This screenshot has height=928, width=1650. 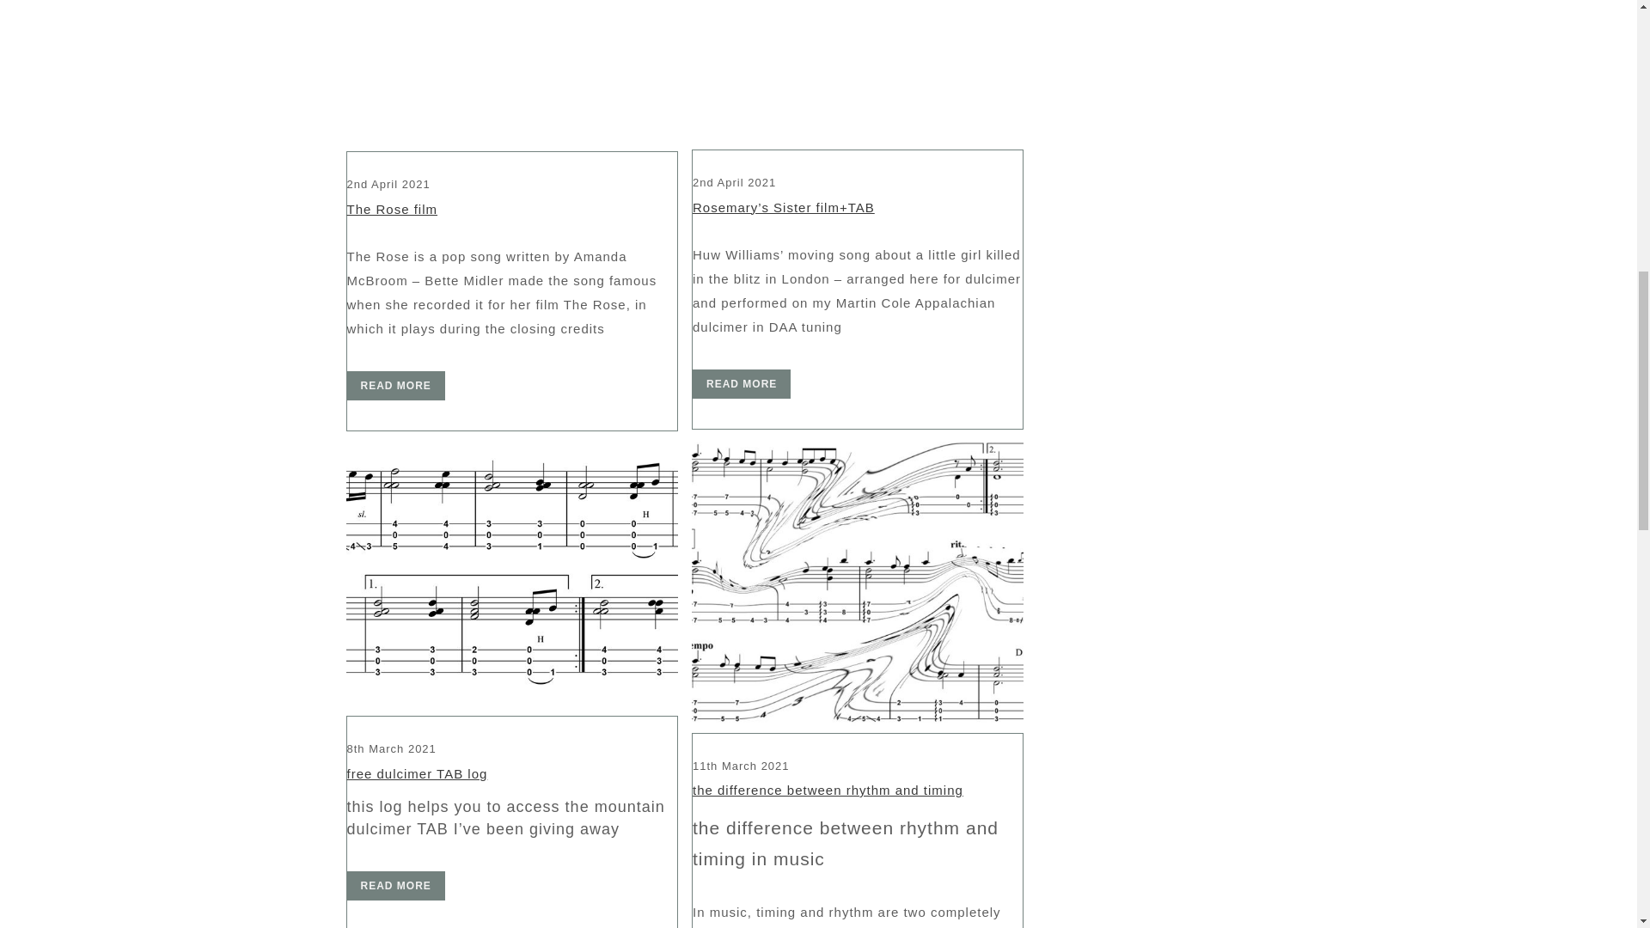 I want to click on free dulcimer TAB log, so click(x=418, y=773).